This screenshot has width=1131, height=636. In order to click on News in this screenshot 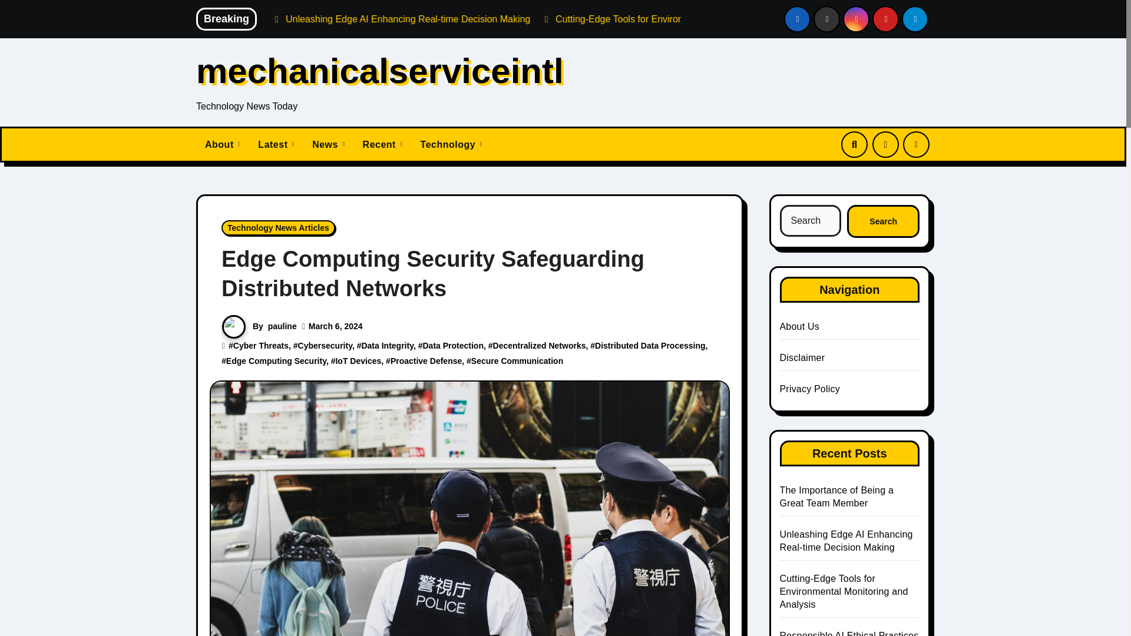, I will do `click(328, 145)`.